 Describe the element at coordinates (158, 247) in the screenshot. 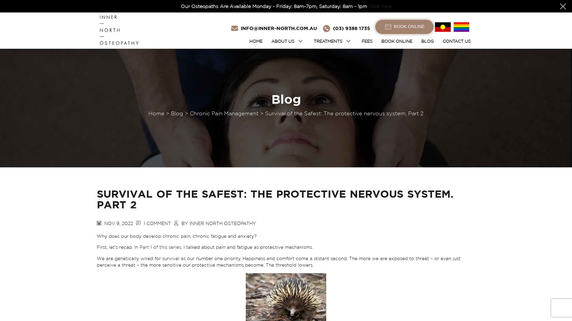

I see `In Part 1 of this series` at that location.